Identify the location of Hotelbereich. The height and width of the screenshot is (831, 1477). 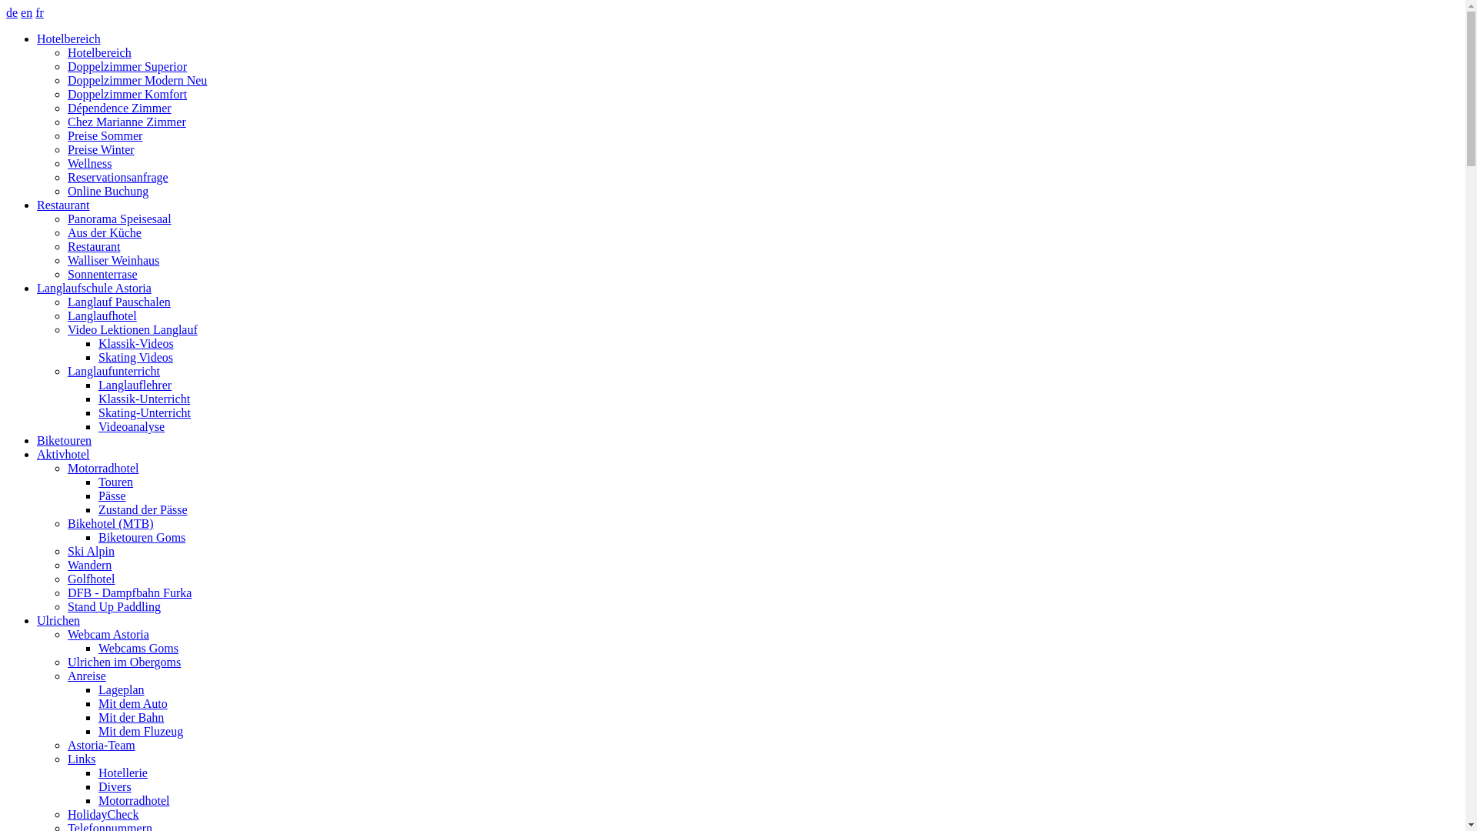
(100, 52).